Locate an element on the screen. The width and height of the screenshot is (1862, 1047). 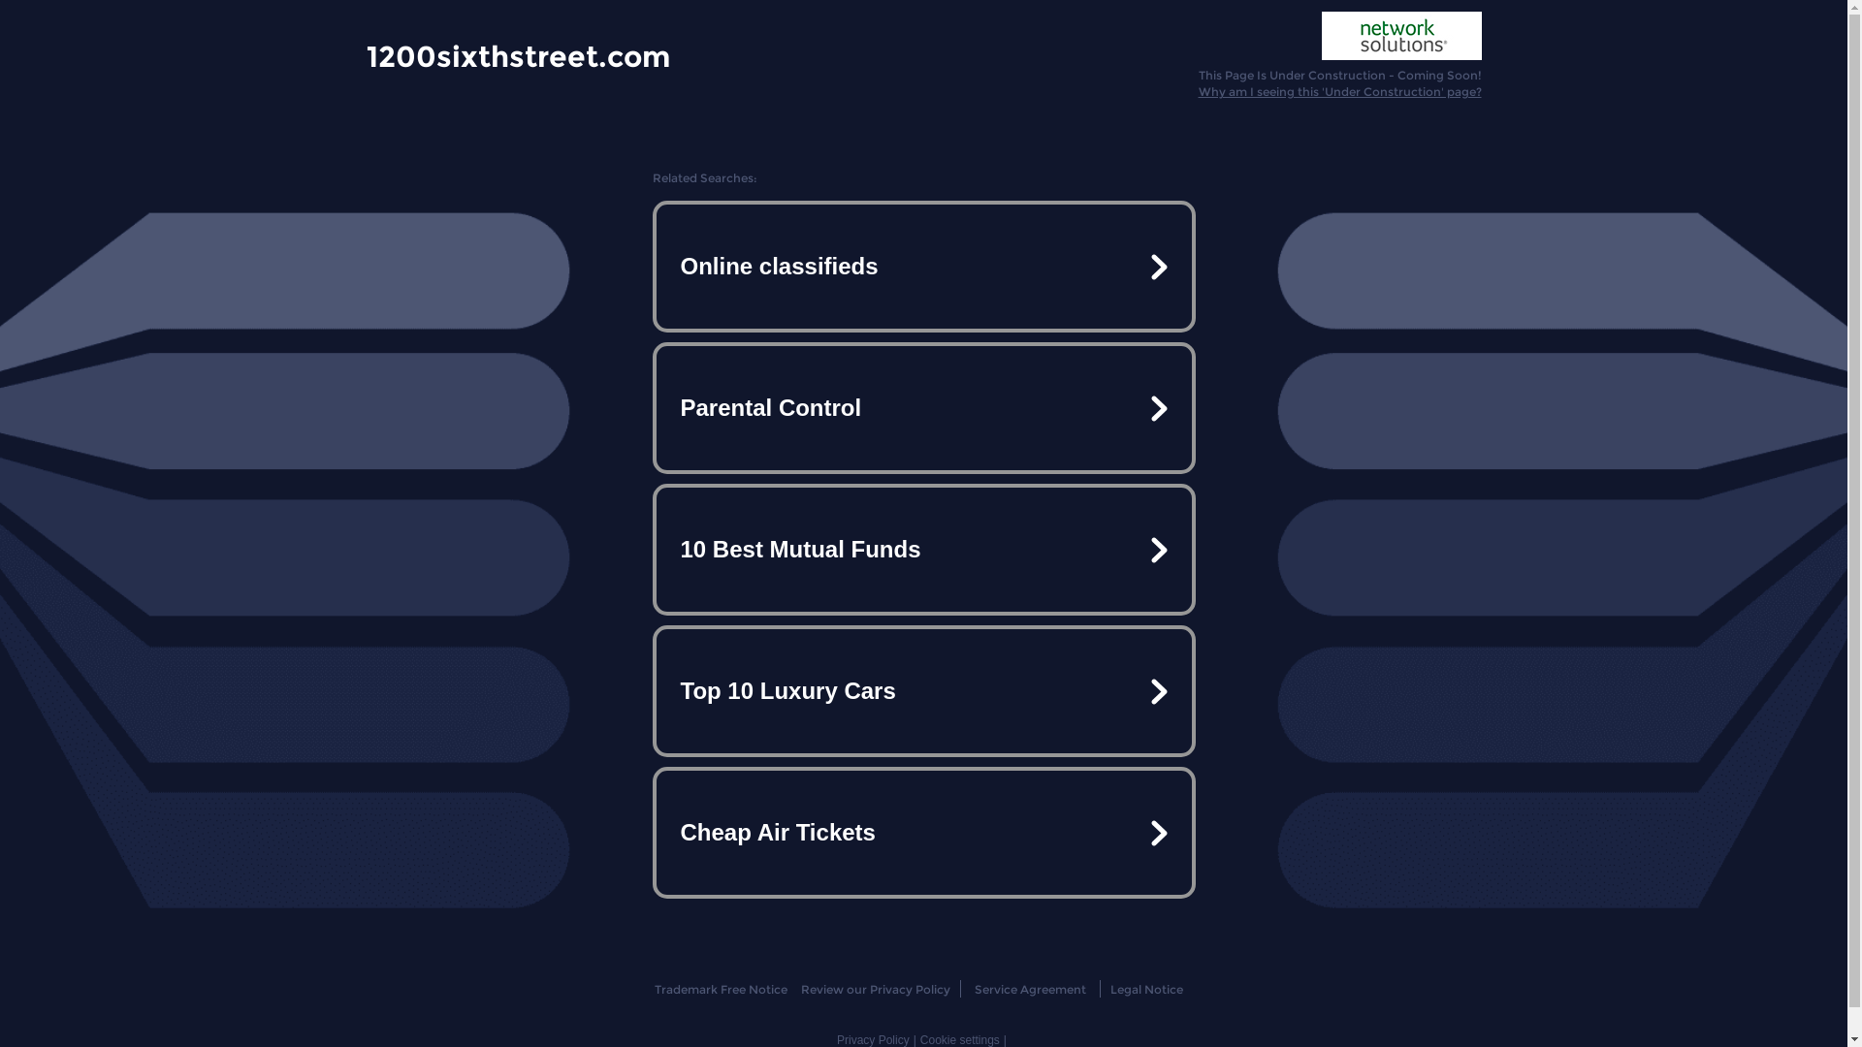
Cheap Air Tickets is located at coordinates (923, 833).